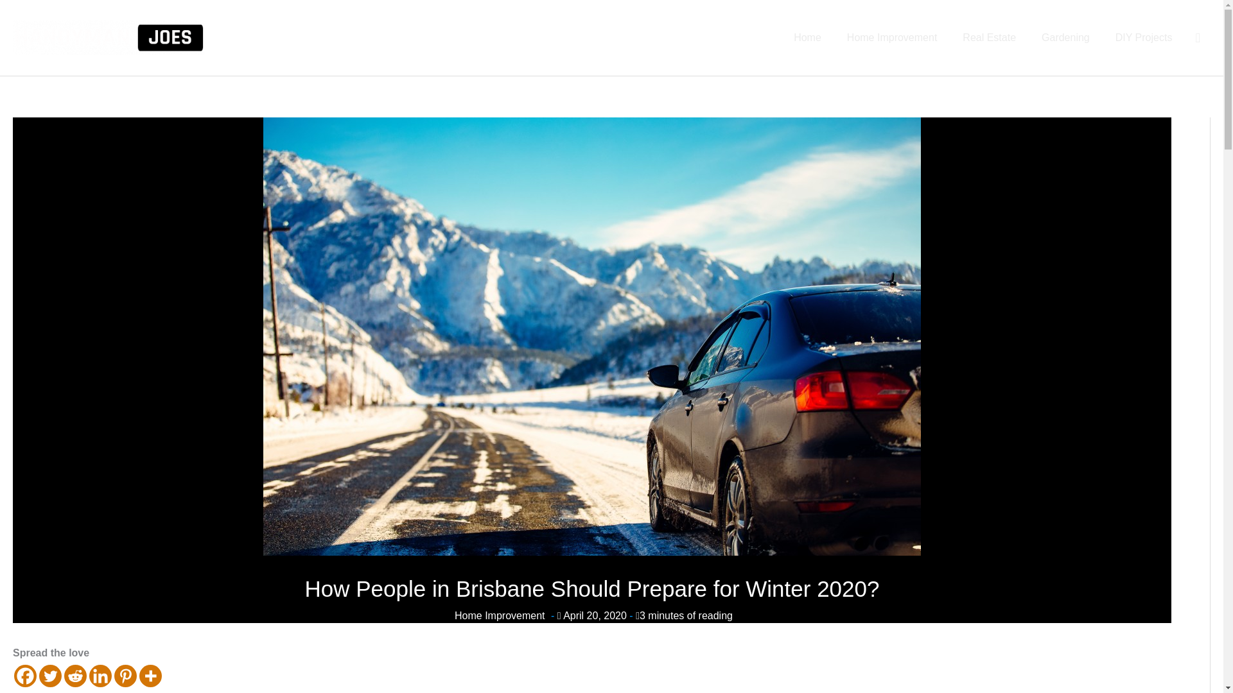 The image size is (1233, 693). I want to click on DIY Projects, so click(1143, 37).